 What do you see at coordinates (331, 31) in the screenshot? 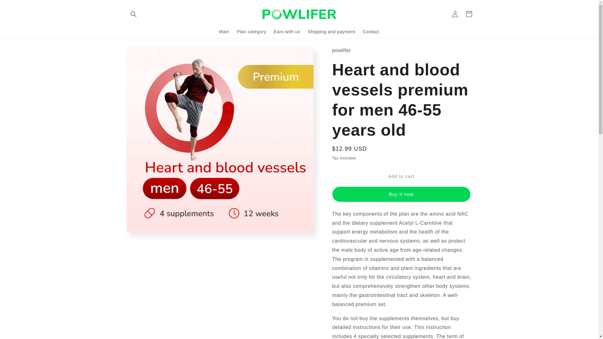
I see `Shipping and payment` at bounding box center [331, 31].